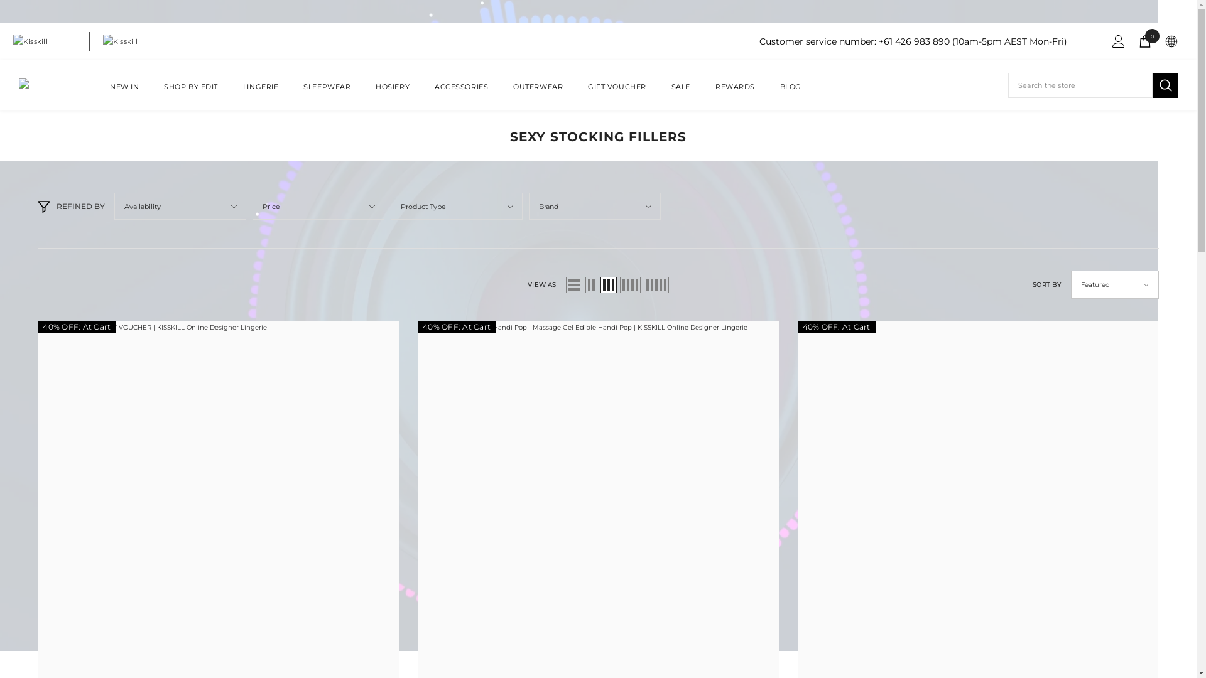 The width and height of the screenshot is (1206, 678). Describe the element at coordinates (735, 94) in the screenshot. I see `REWARDS` at that location.